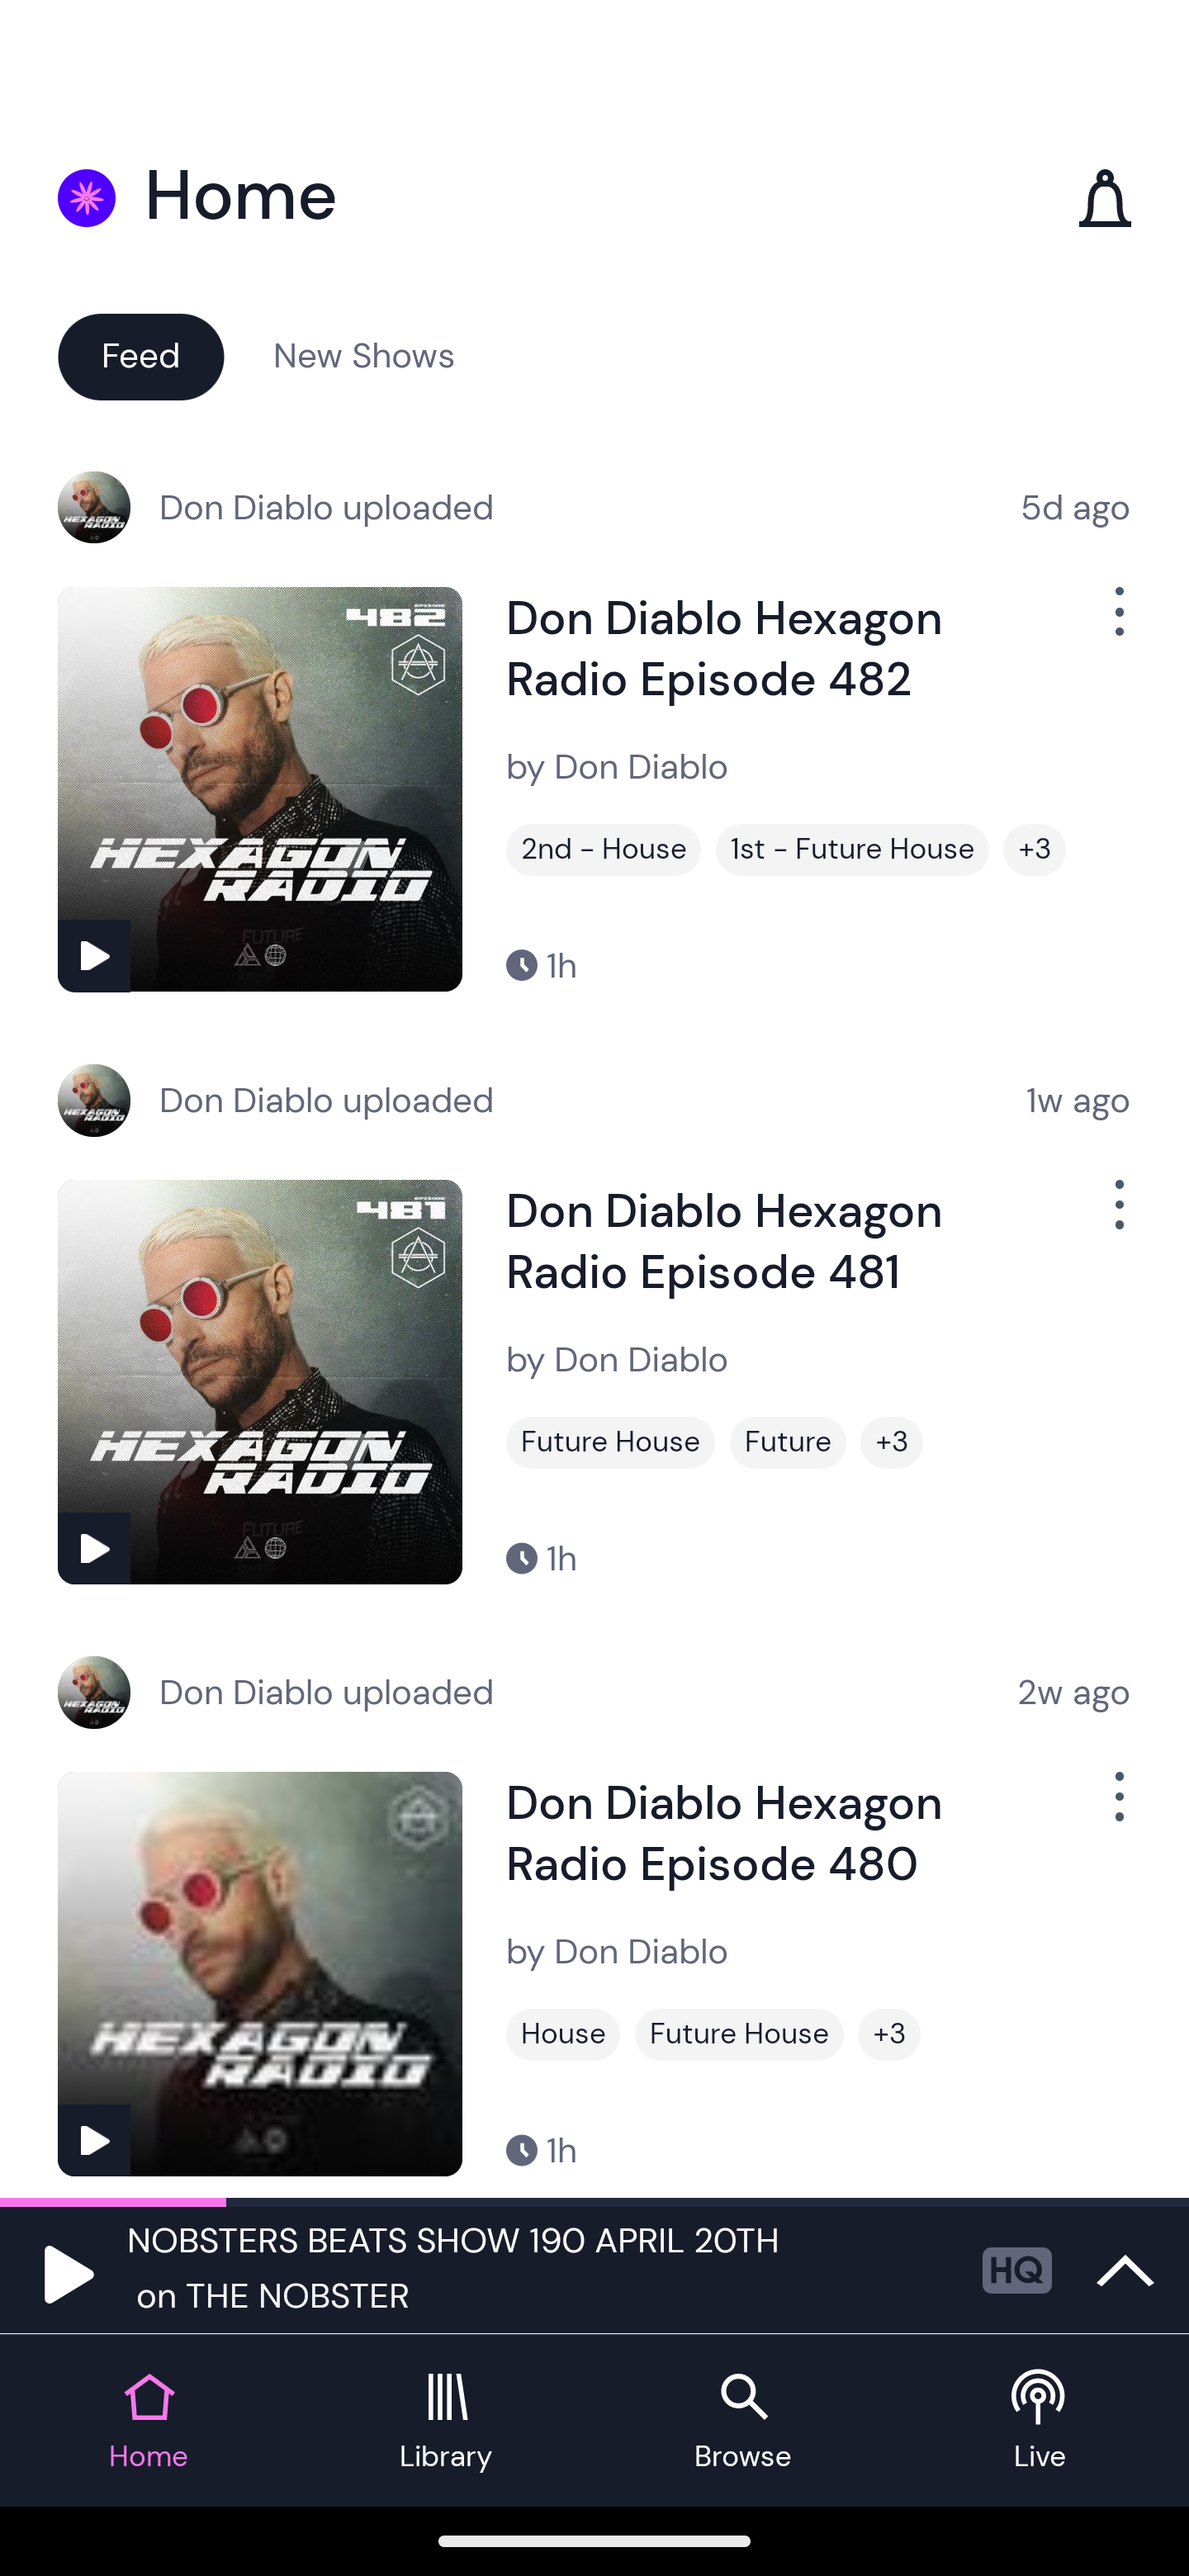  What do you see at coordinates (743, 2421) in the screenshot?
I see `Browse tab Browse` at bounding box center [743, 2421].